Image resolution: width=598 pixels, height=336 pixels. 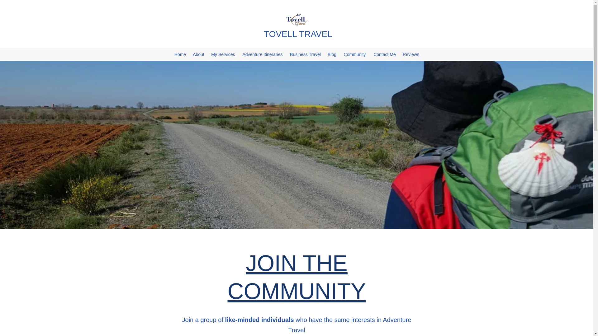 I want to click on Home, so click(x=180, y=54).